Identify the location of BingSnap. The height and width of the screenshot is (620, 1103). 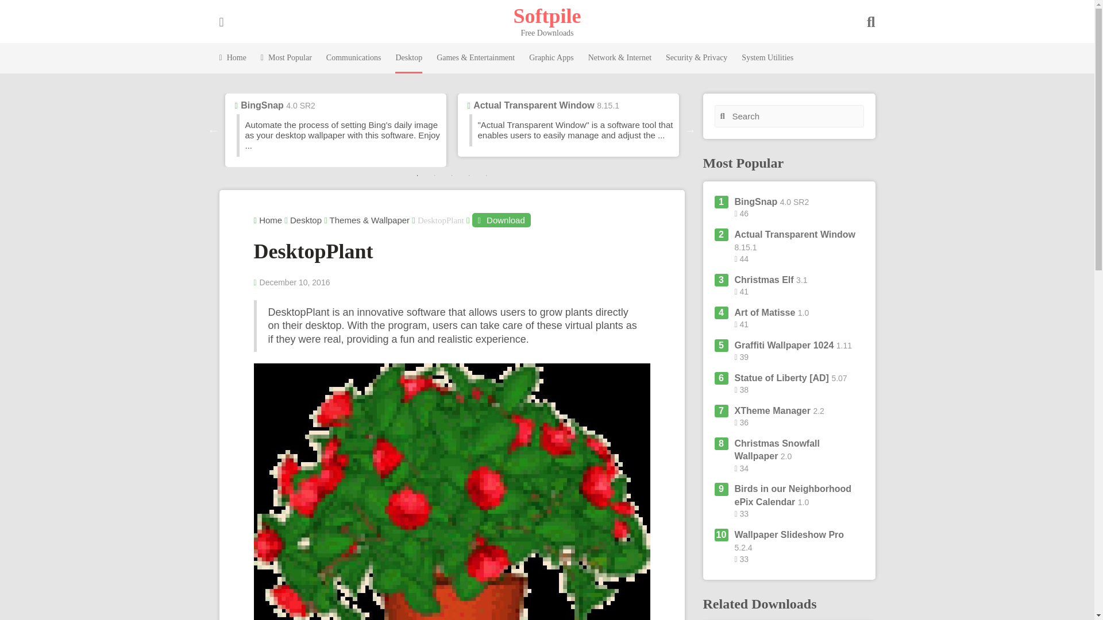
(262, 105).